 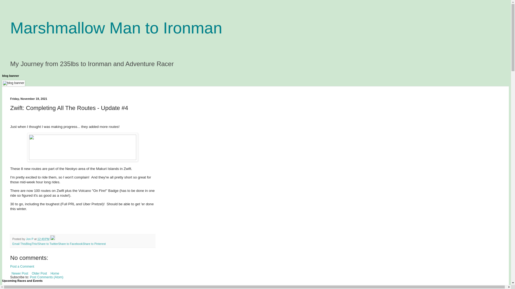 I want to click on BlogThis!, so click(x=32, y=244).